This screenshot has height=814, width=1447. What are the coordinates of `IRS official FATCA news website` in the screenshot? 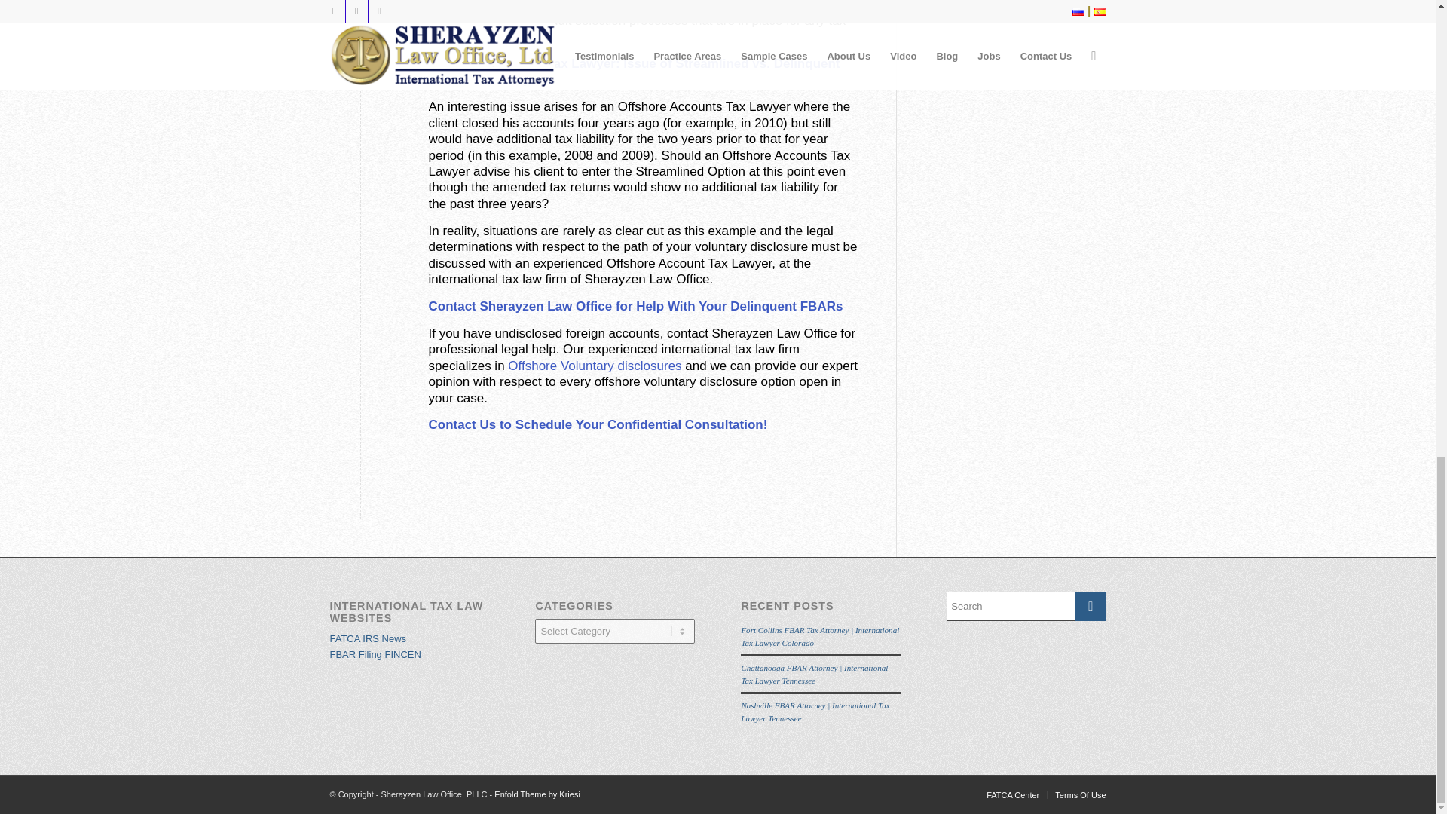 It's located at (368, 639).